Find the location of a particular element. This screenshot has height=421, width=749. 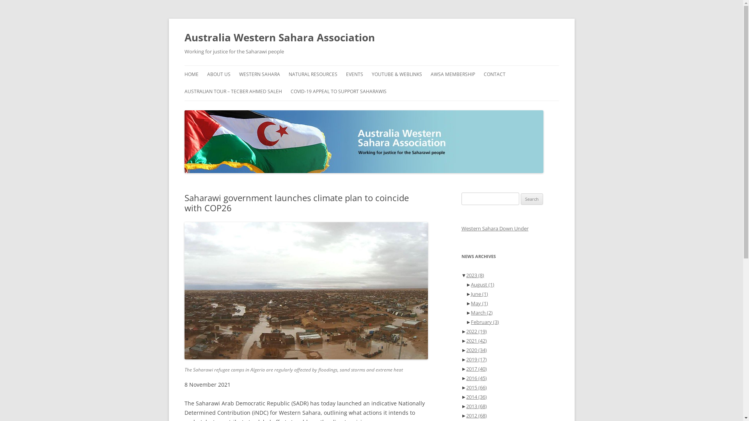

2015 (66) is located at coordinates (477, 387).